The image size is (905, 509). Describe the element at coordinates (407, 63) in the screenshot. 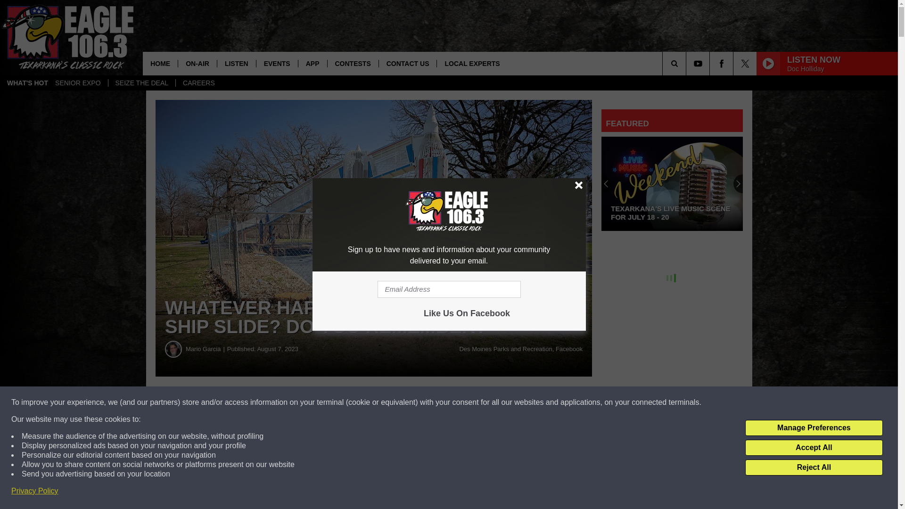

I see `CONTACT US` at that location.